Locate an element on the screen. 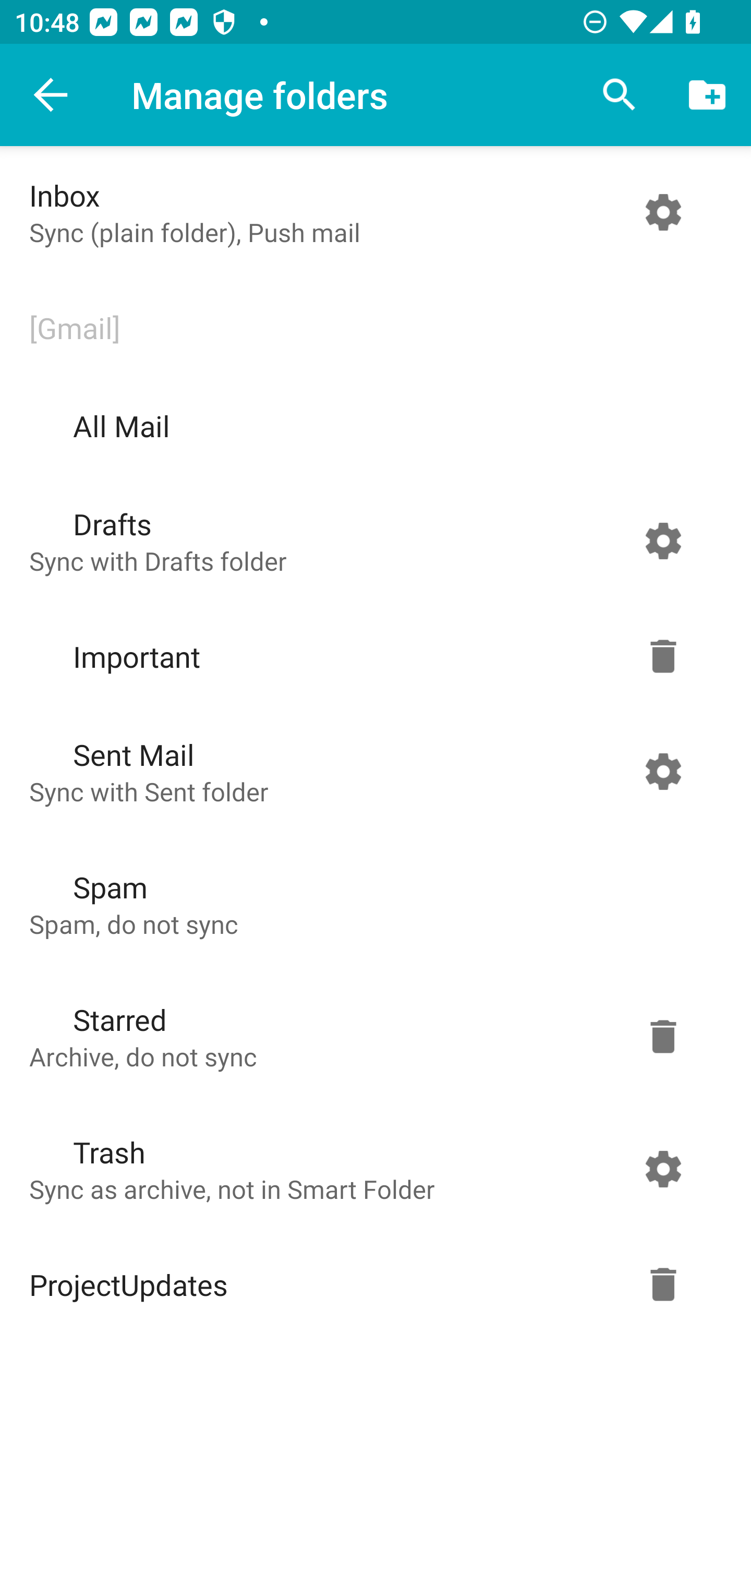 The height and width of the screenshot is (1586, 751). Sent Mail Sync with Sent folder Folder settings is located at coordinates (371, 771).